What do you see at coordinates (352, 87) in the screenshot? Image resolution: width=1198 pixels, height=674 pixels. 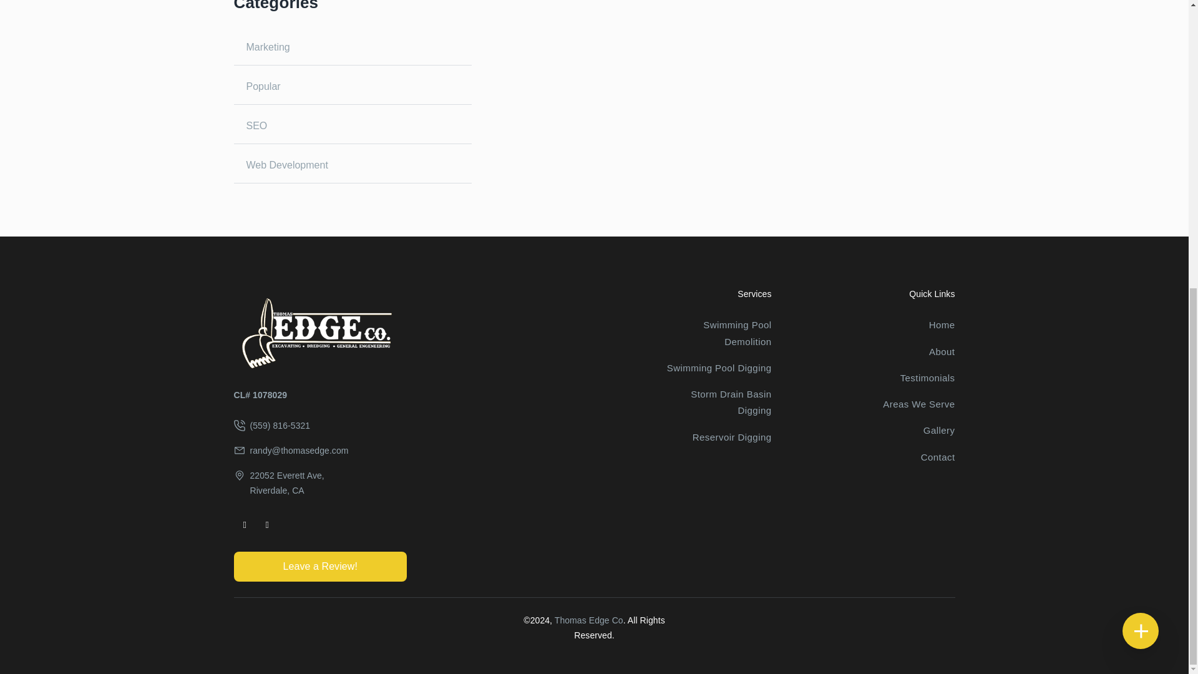 I see `Popular` at bounding box center [352, 87].